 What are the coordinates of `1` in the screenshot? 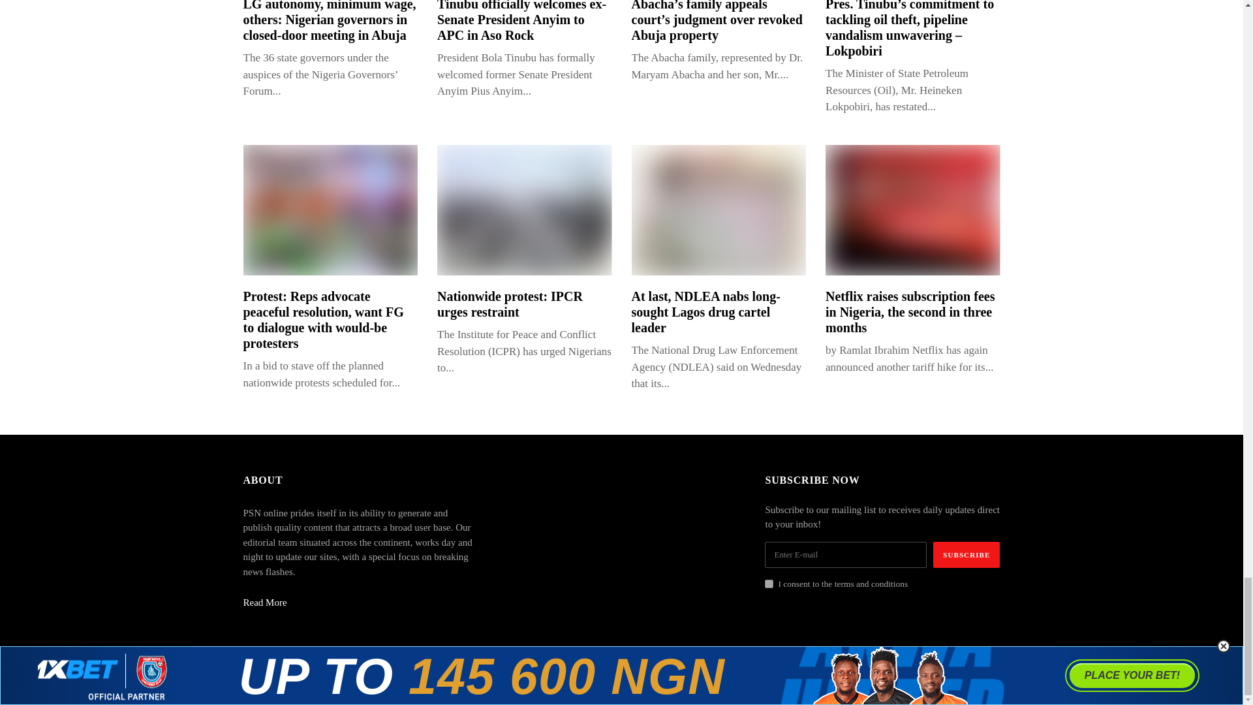 It's located at (769, 584).